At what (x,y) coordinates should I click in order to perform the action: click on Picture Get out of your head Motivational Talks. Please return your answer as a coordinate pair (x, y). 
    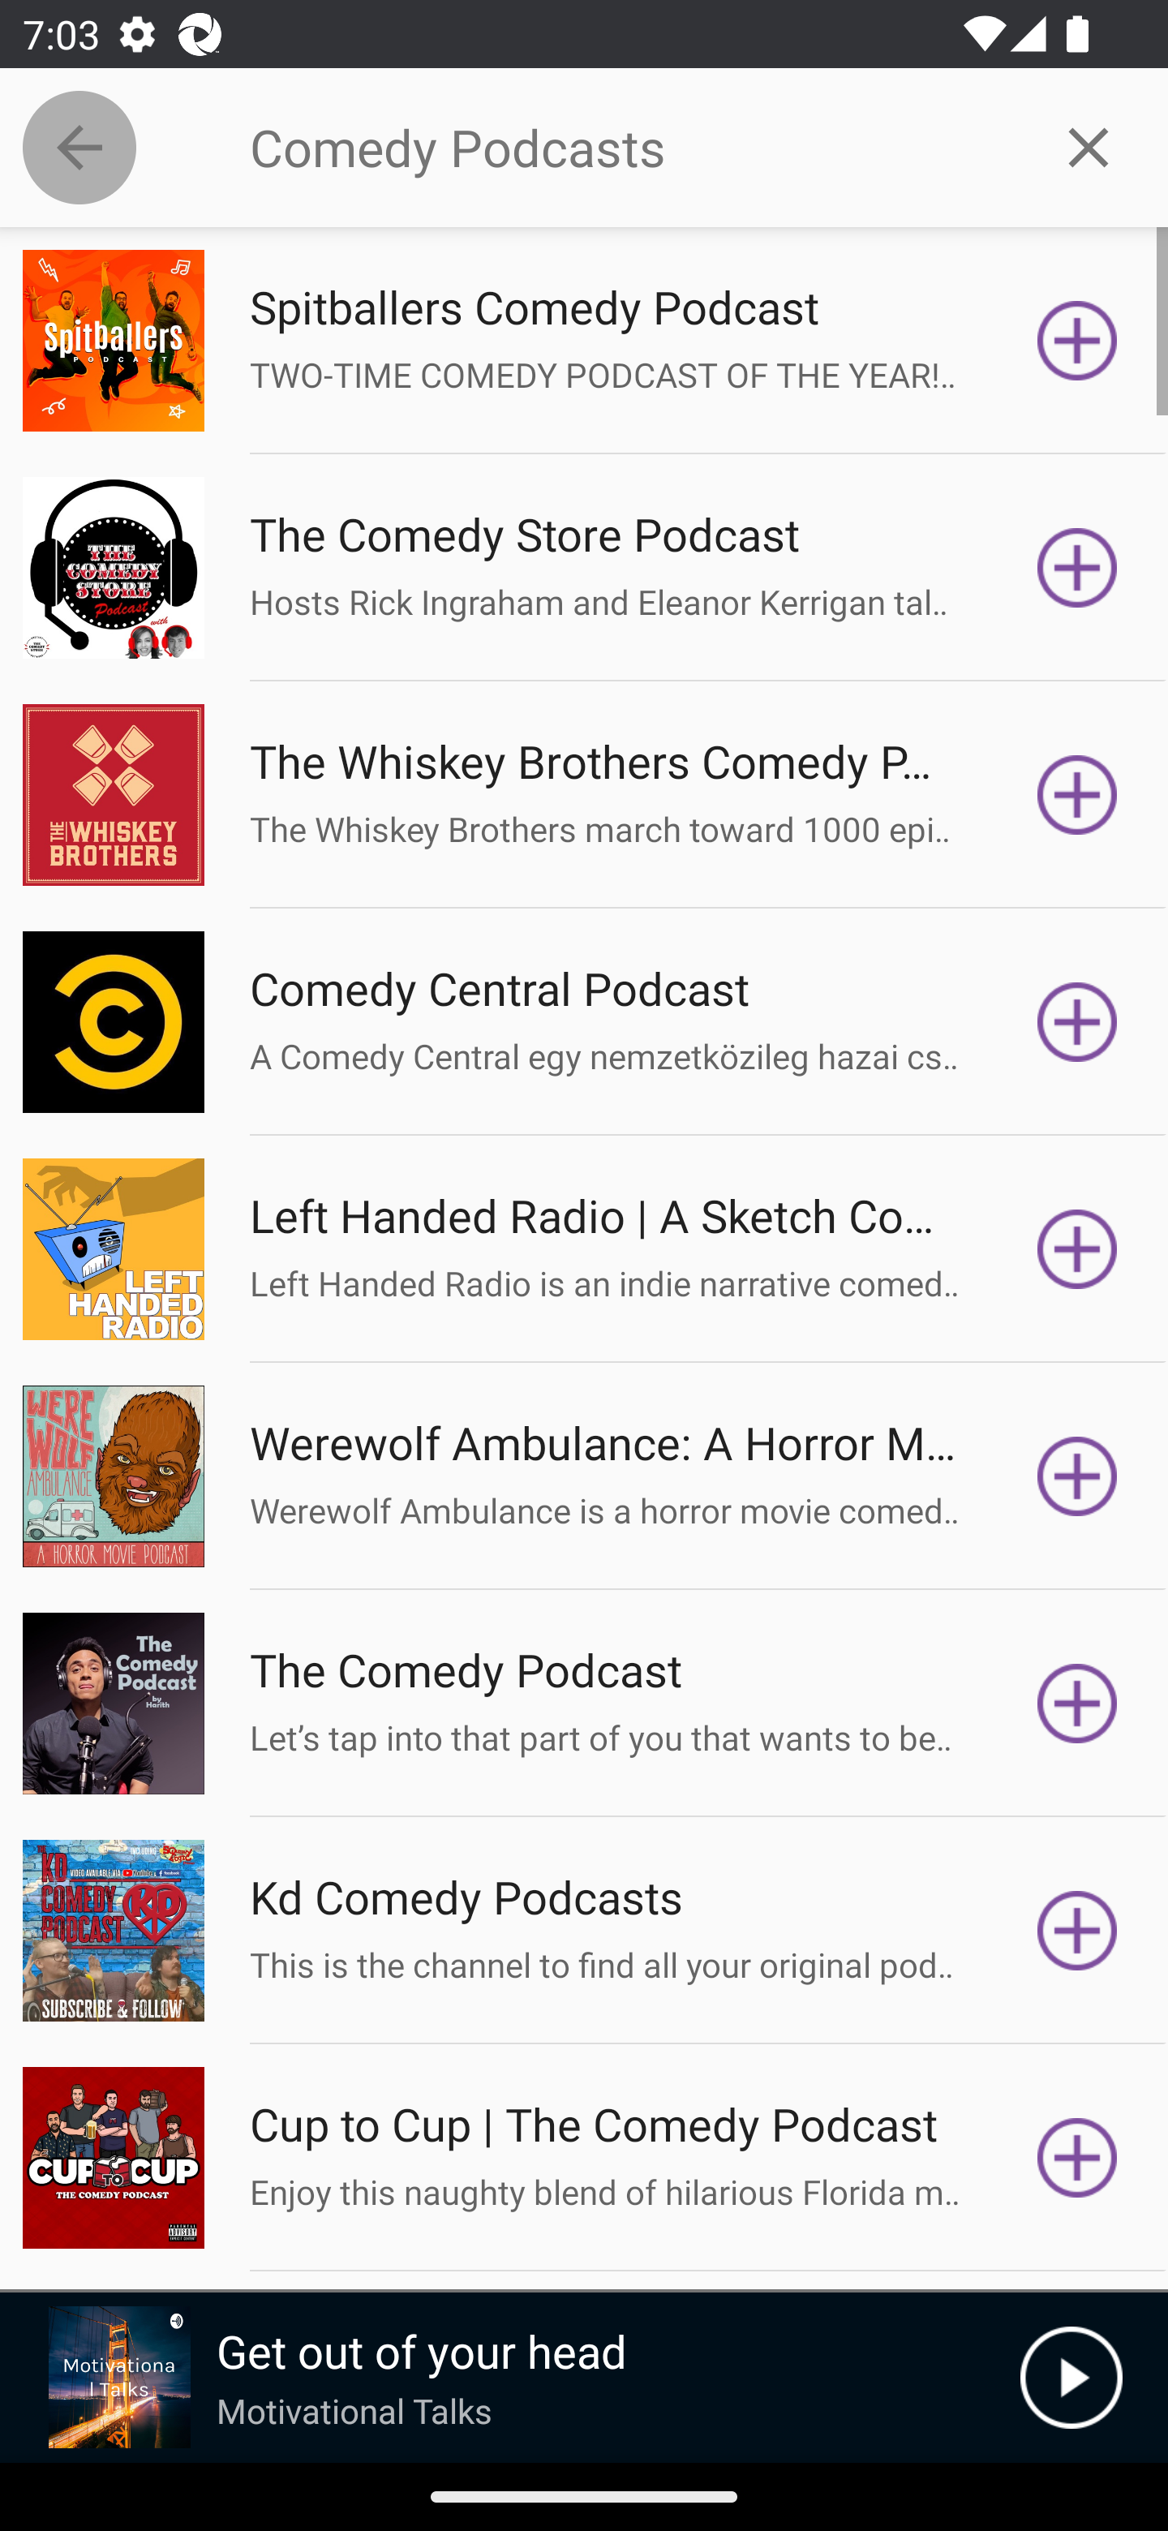
    Looking at the image, I should click on (510, 2378).